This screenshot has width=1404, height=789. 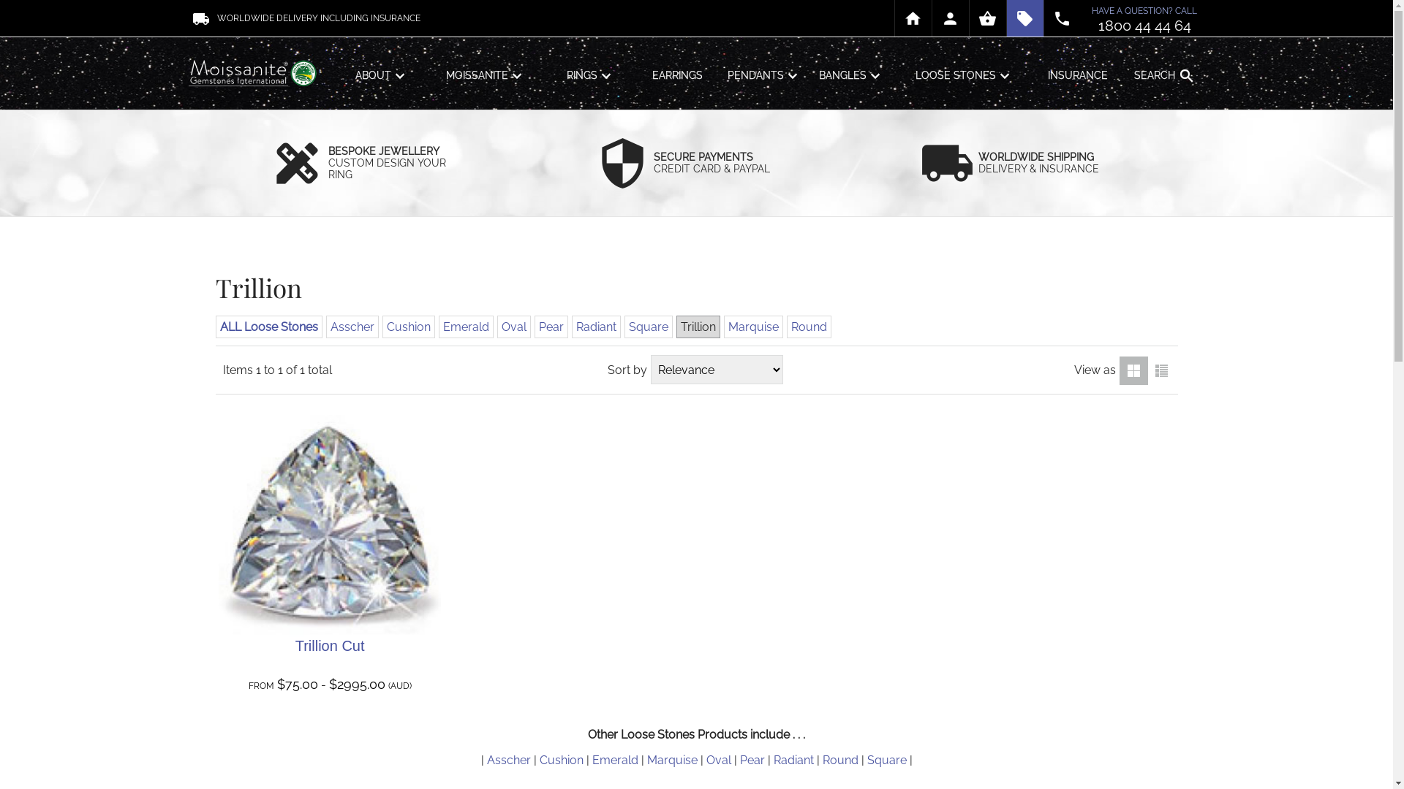 What do you see at coordinates (382, 75) in the screenshot?
I see `ABOUTexpand_more` at bounding box center [382, 75].